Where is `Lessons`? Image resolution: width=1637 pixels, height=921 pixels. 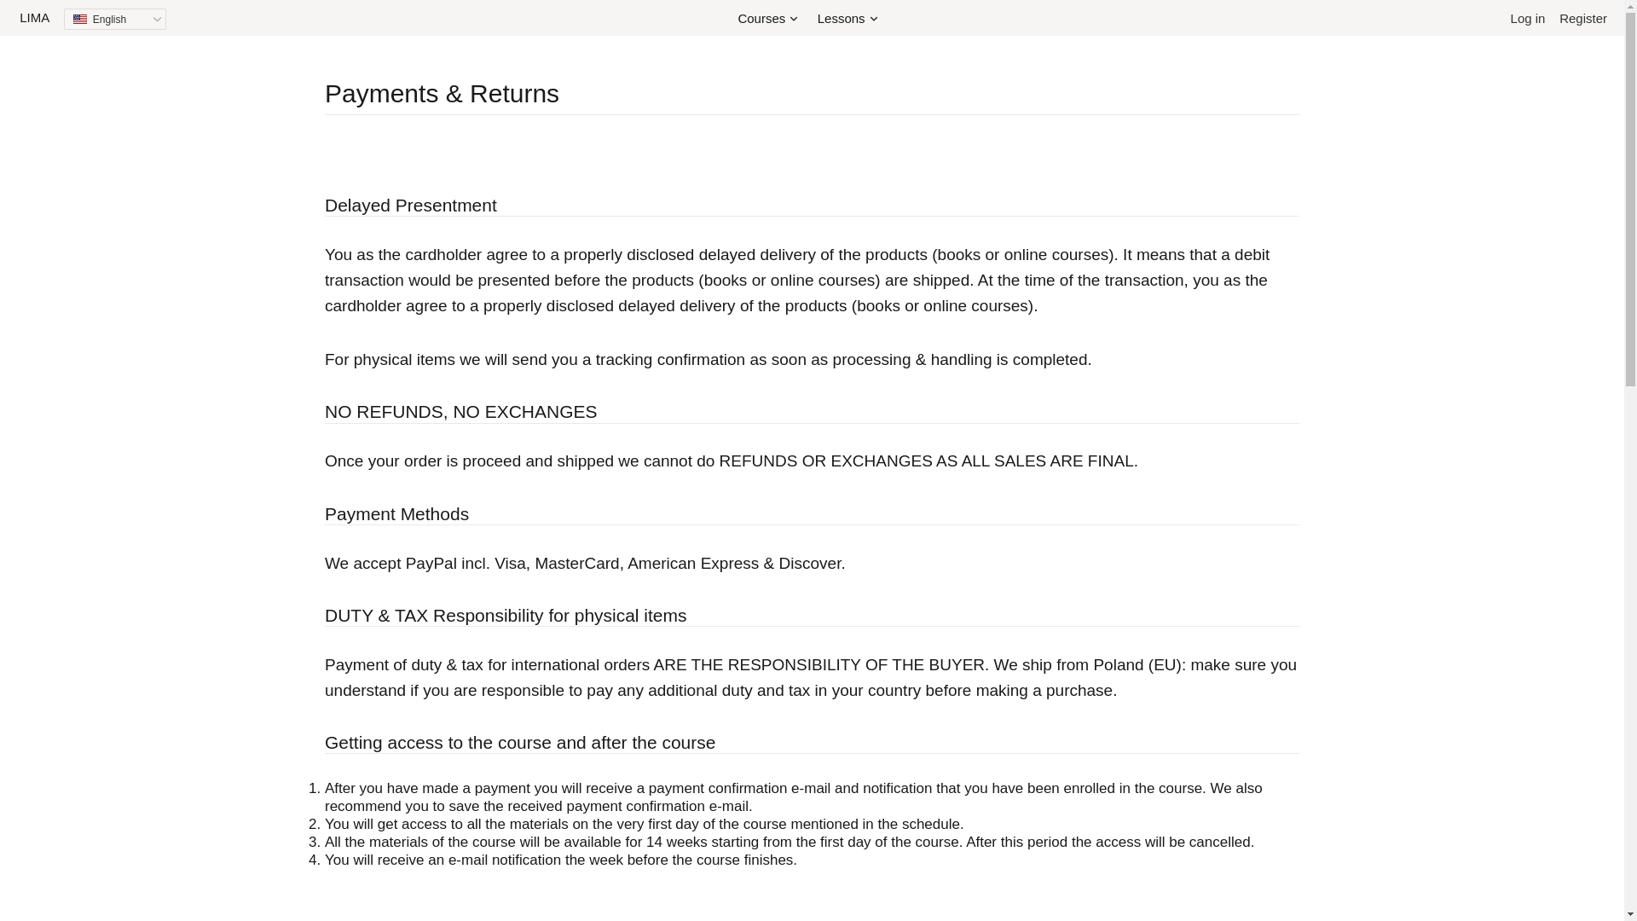
Lessons is located at coordinates (847, 19).